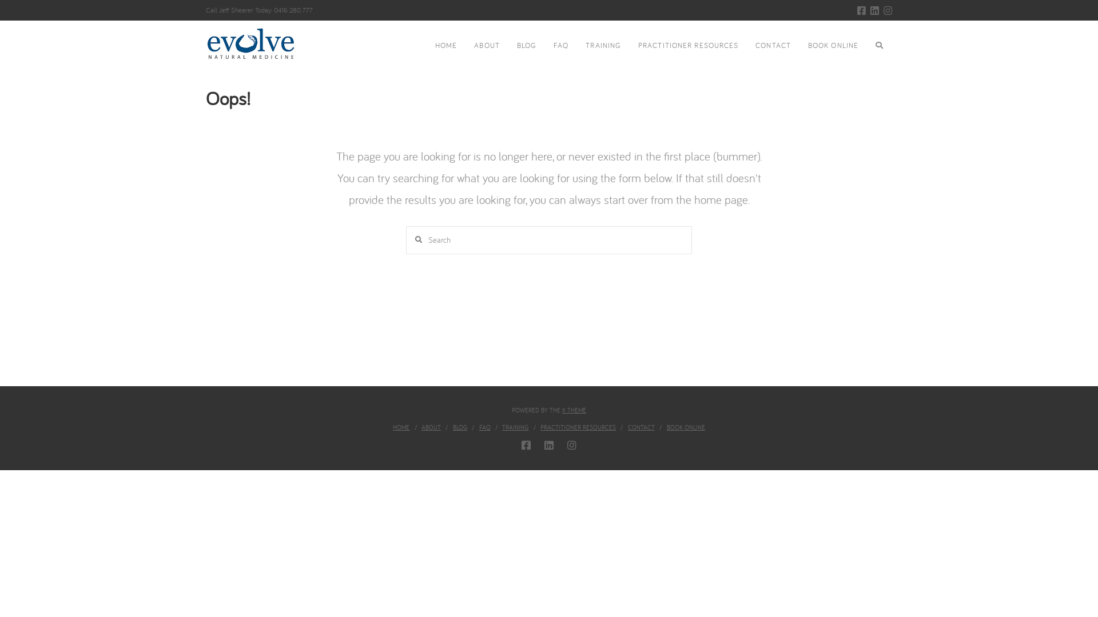 The width and height of the screenshot is (1098, 617). Describe the element at coordinates (526, 444) in the screenshot. I see `Facebook` at that location.